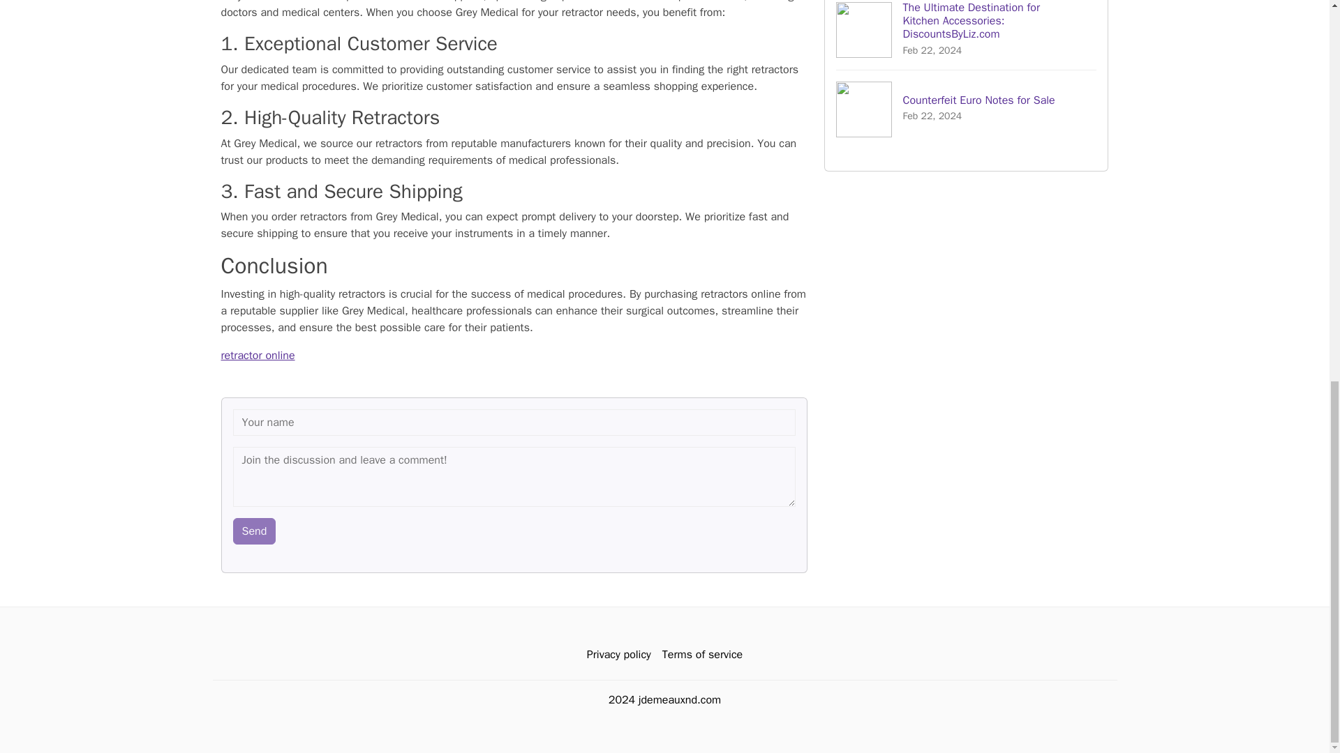 The height and width of the screenshot is (753, 1340). Describe the element at coordinates (702, 654) in the screenshot. I see `Terms of service` at that location.